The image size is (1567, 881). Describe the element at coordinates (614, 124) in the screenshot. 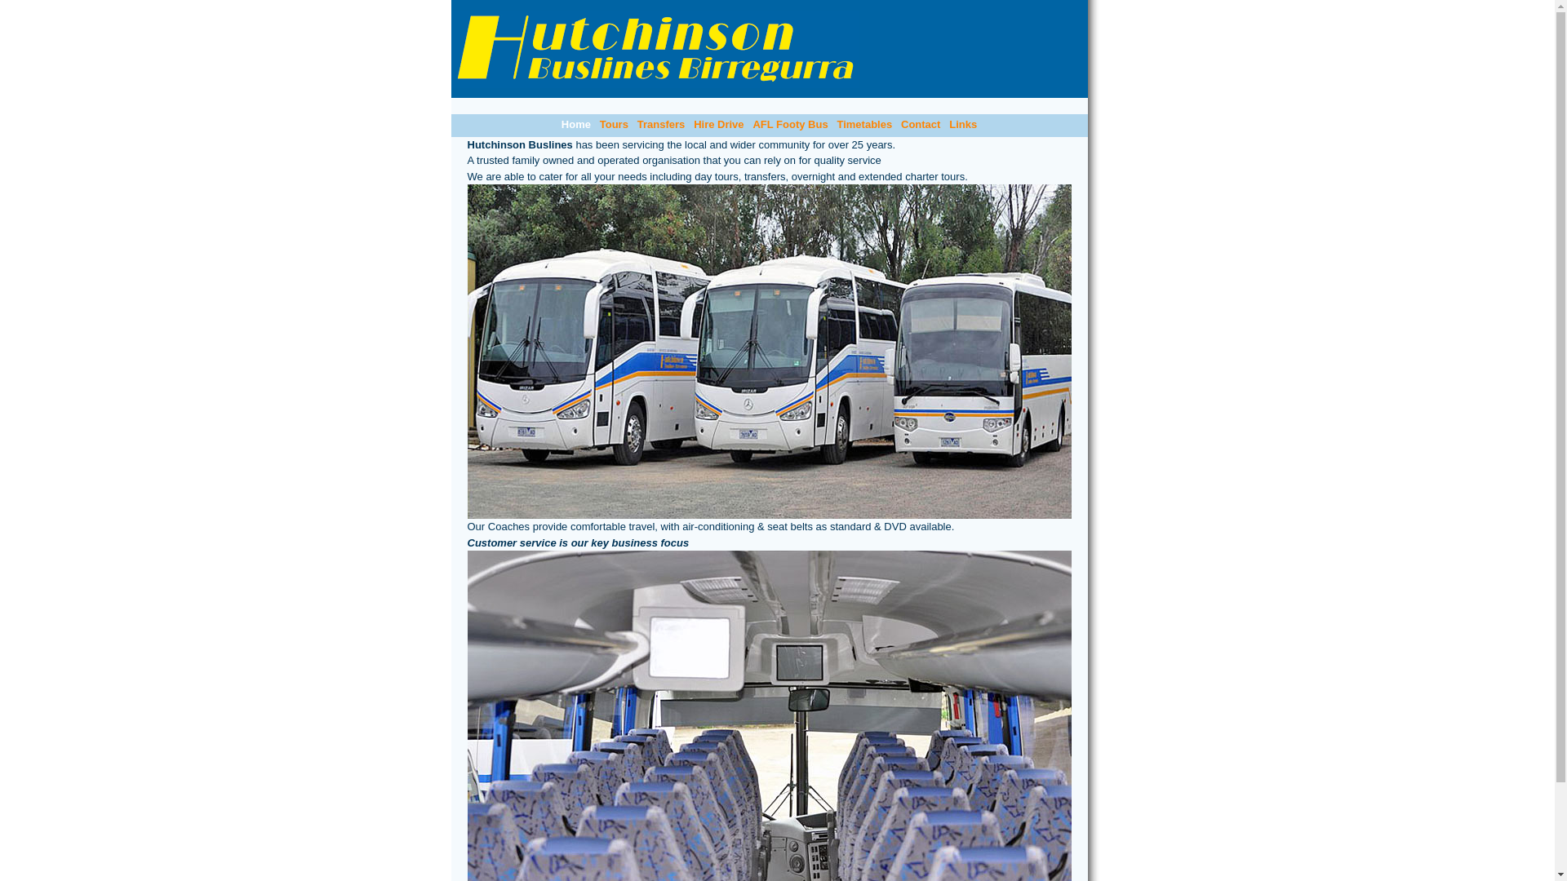

I see `Tours` at that location.